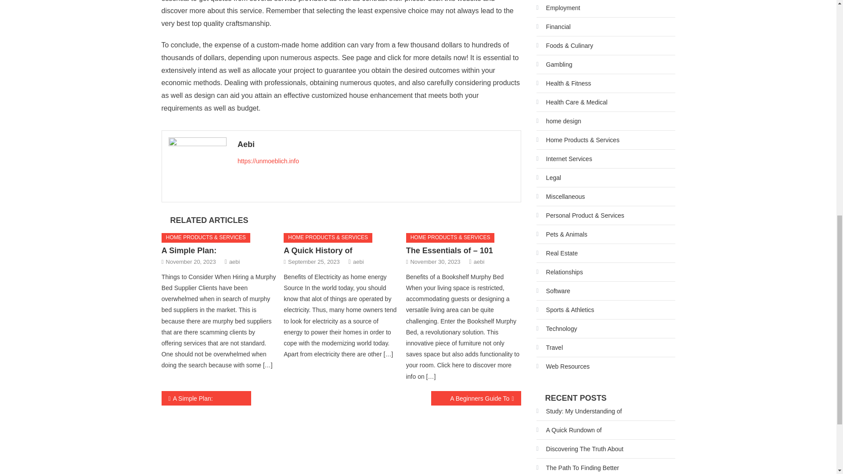  I want to click on A Simple Plan:, so click(189, 250).